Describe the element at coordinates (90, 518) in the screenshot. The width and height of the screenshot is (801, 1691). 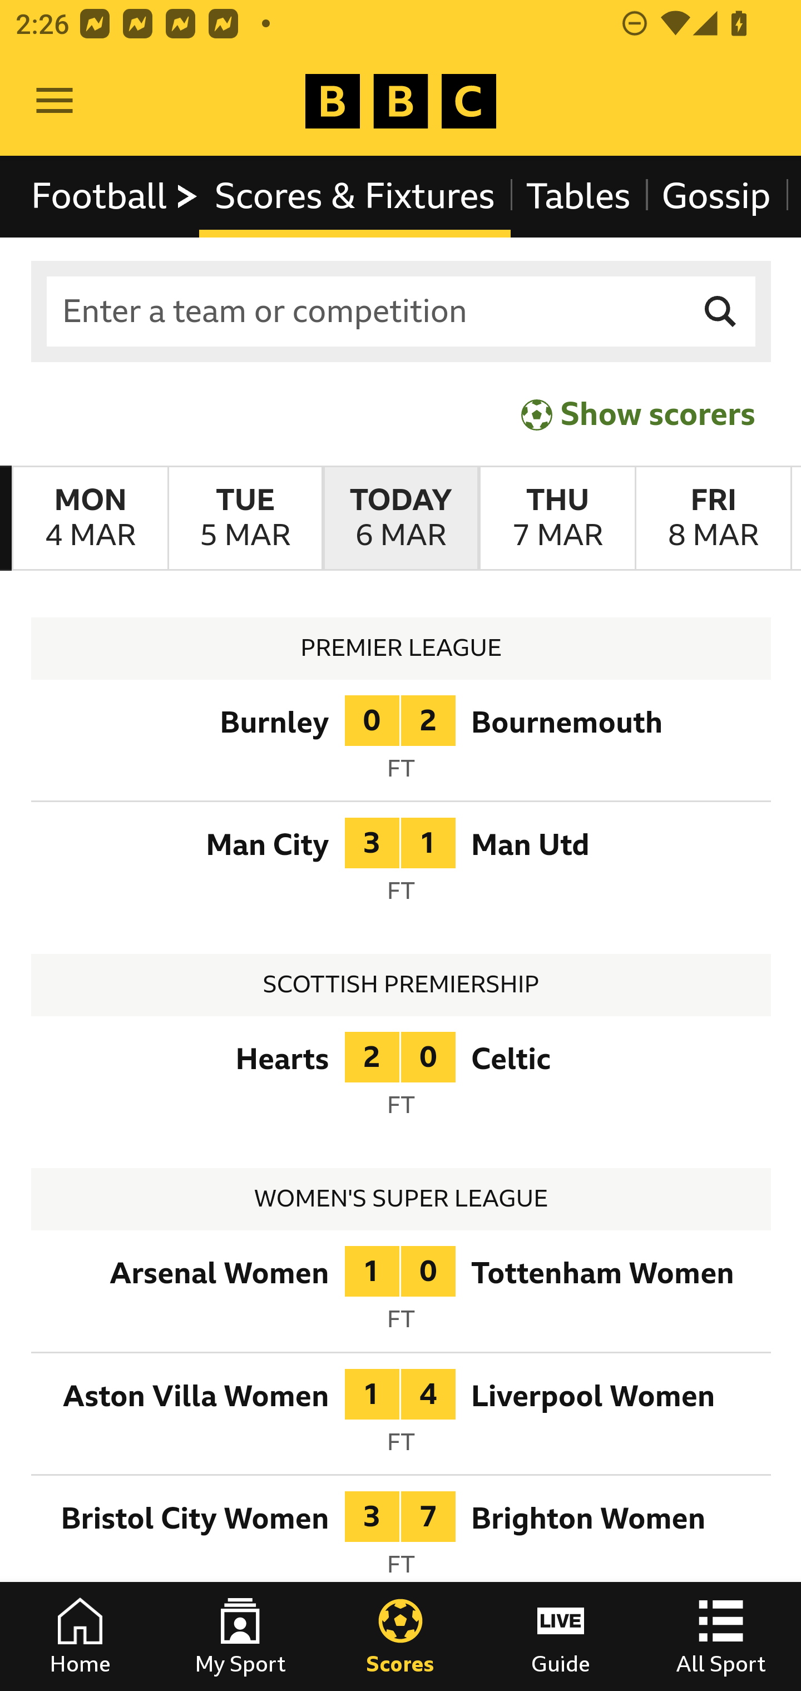
I see `MondayMarch 4th Monday March 4th` at that location.